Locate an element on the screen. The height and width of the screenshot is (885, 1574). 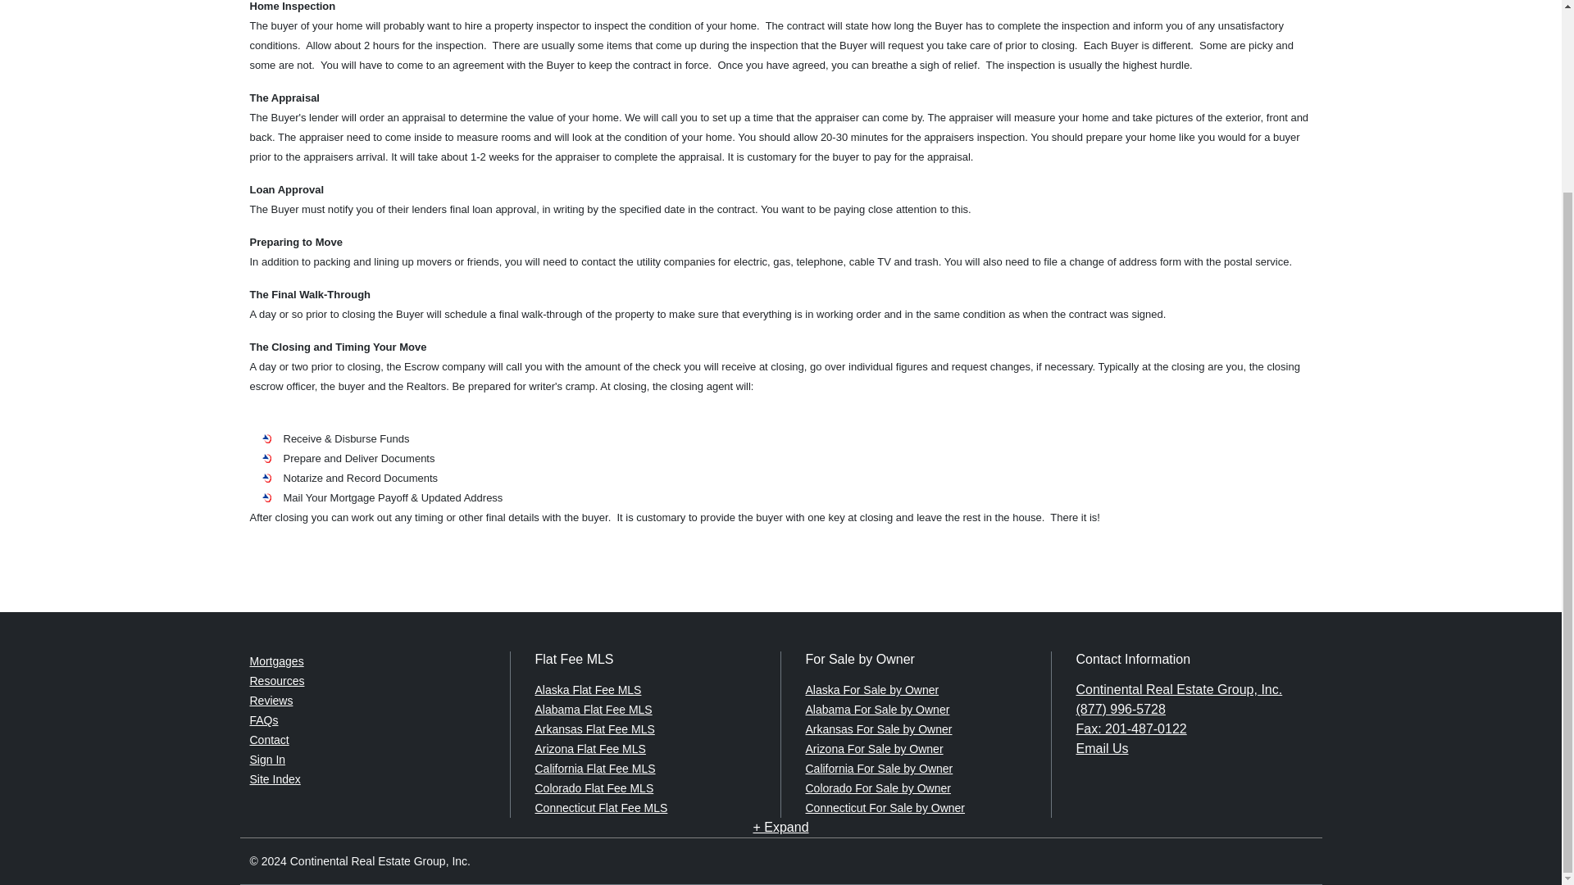
Alaska Flat Fee MLS is located at coordinates (587, 689).